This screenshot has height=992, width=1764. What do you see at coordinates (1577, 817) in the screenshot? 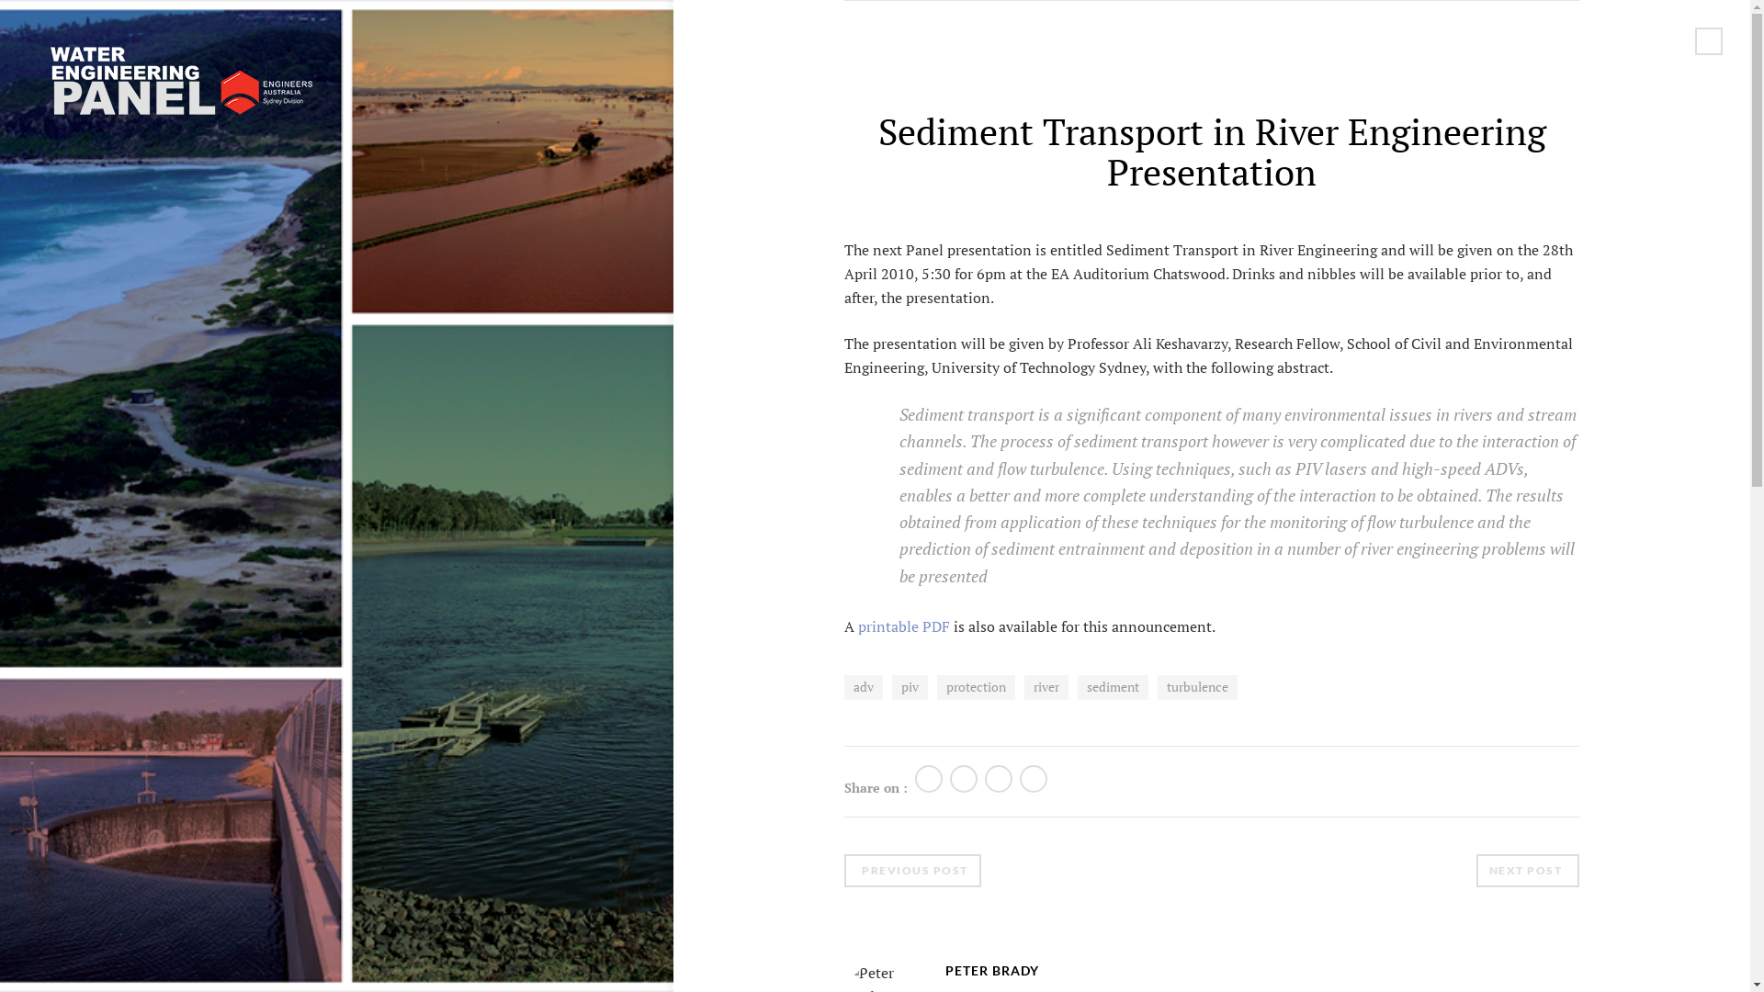
I see `comment` at bounding box center [1577, 817].